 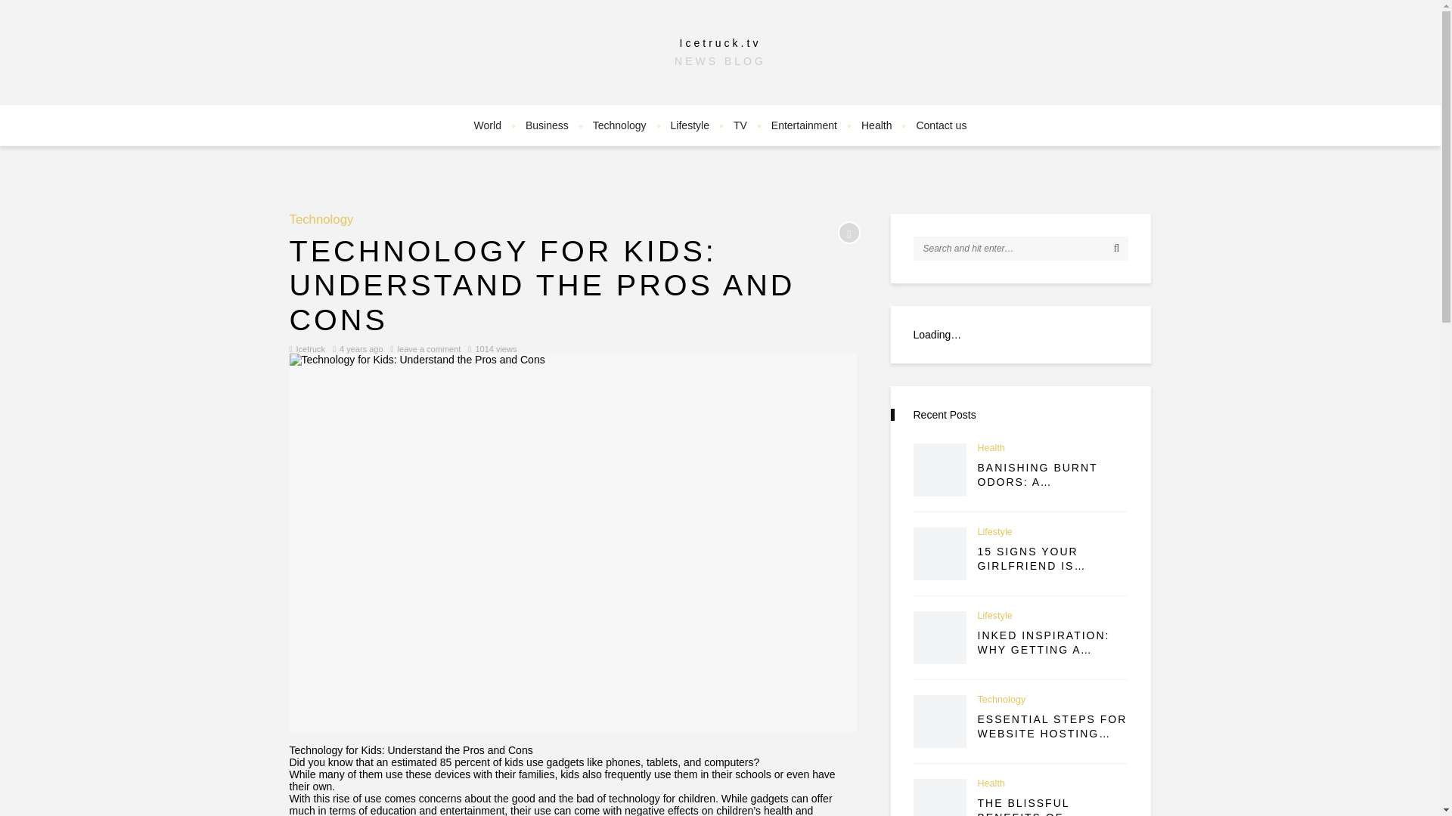 What do you see at coordinates (805, 125) in the screenshot?
I see `Entertainment` at bounding box center [805, 125].